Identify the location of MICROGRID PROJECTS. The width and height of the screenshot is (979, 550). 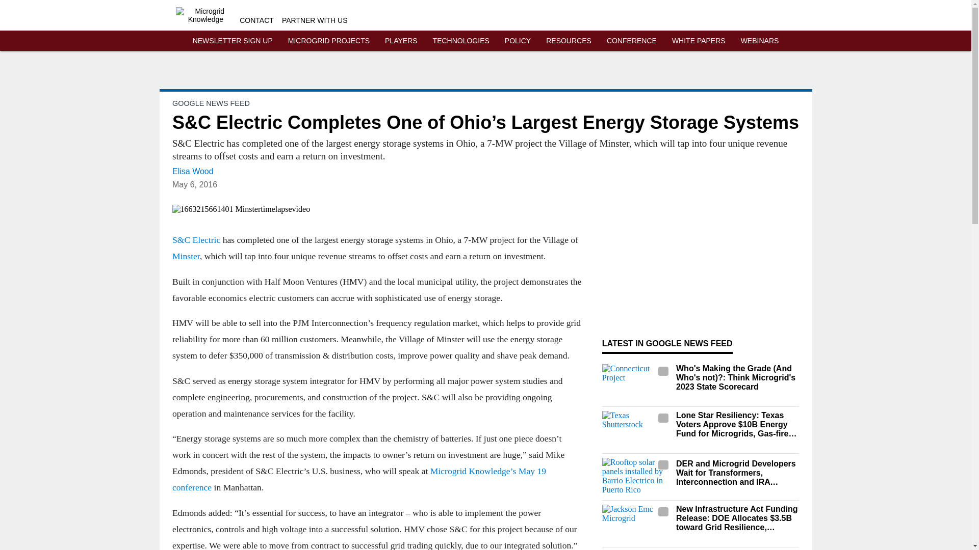
(328, 41).